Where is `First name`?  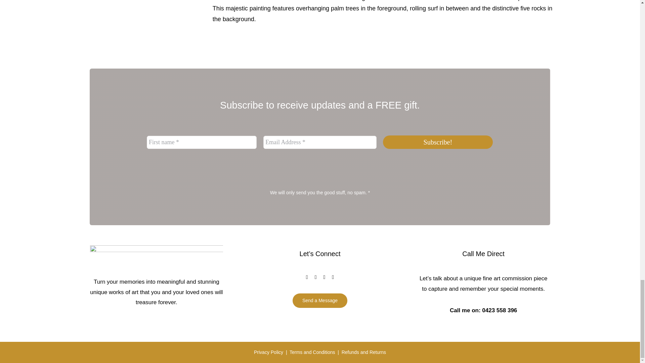
First name is located at coordinates (202, 142).